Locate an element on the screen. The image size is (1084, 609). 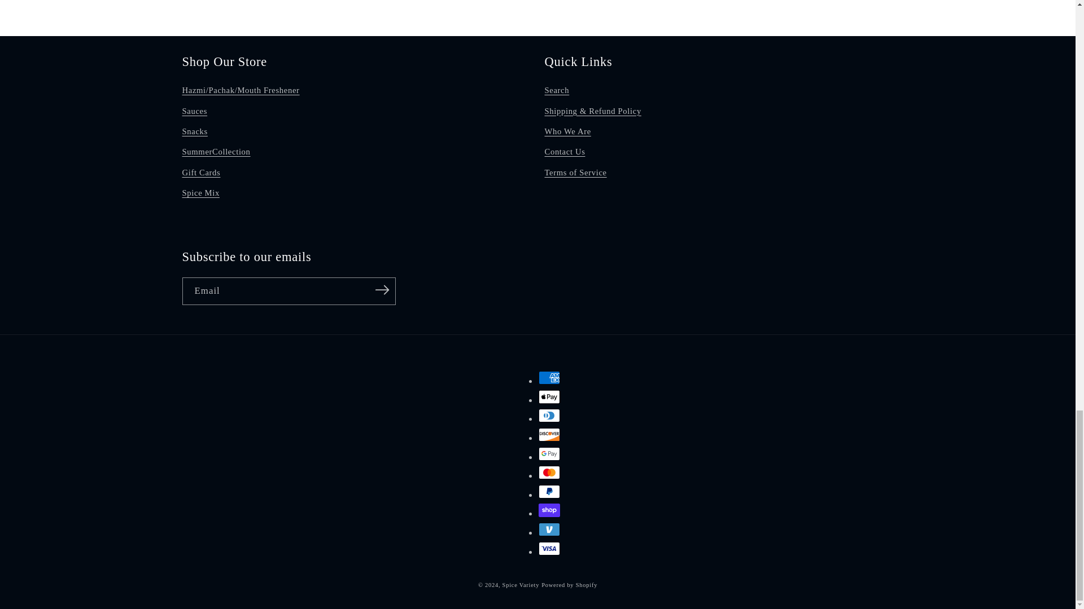
Shop Pay is located at coordinates (549, 510).